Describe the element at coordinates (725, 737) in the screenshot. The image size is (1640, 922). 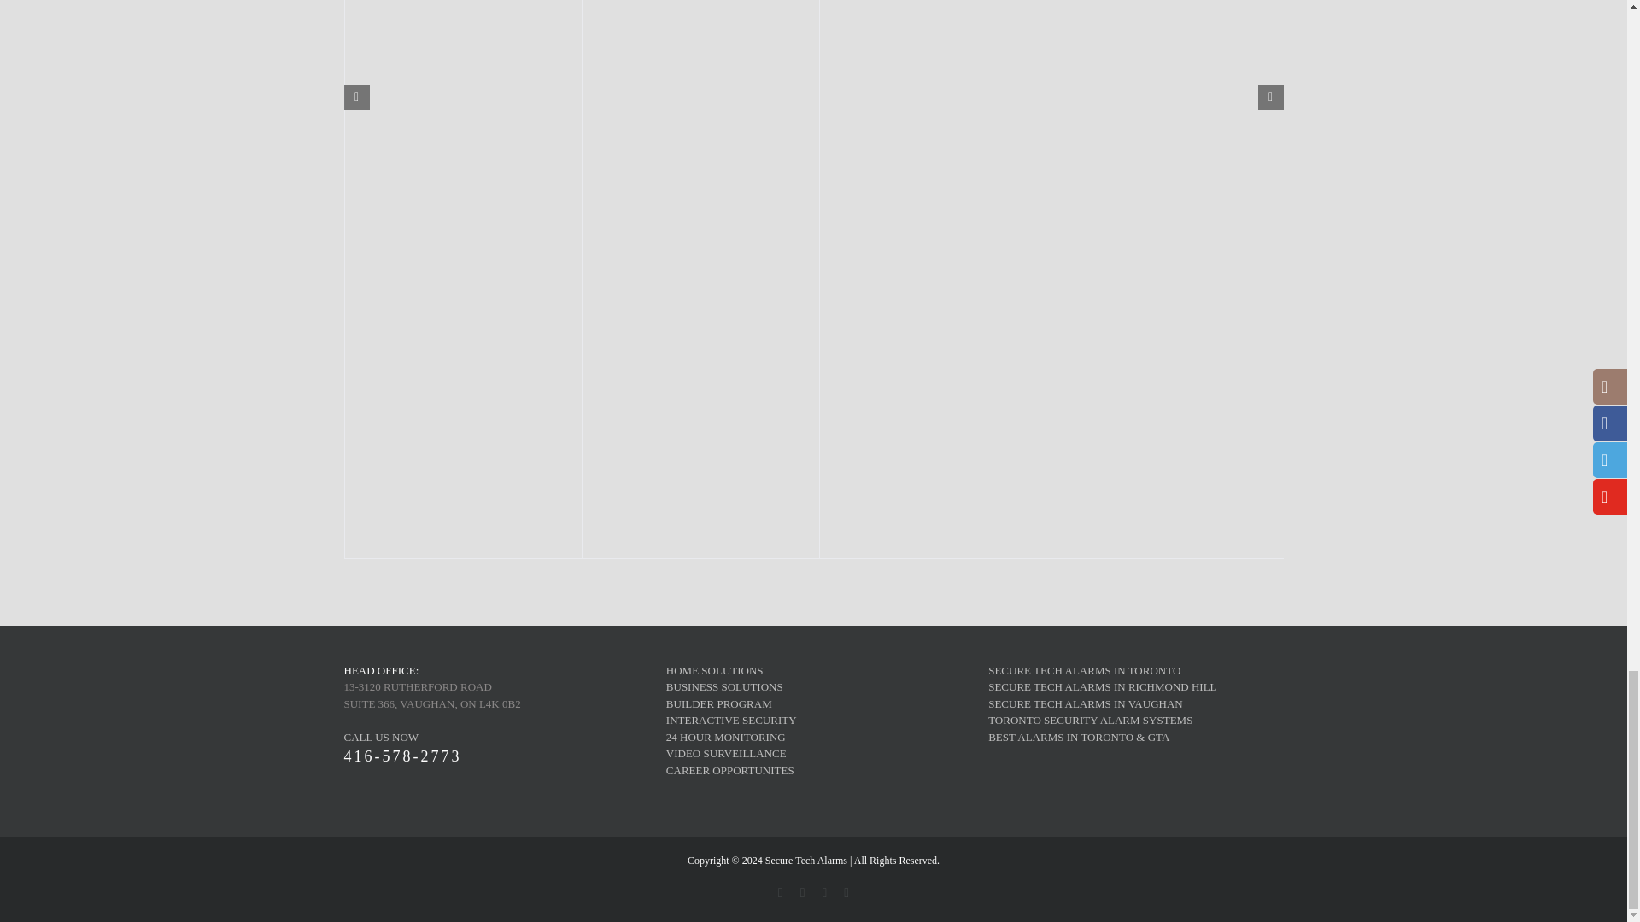
I see `SECURE TECH ALARMS IN TORONTO` at that location.